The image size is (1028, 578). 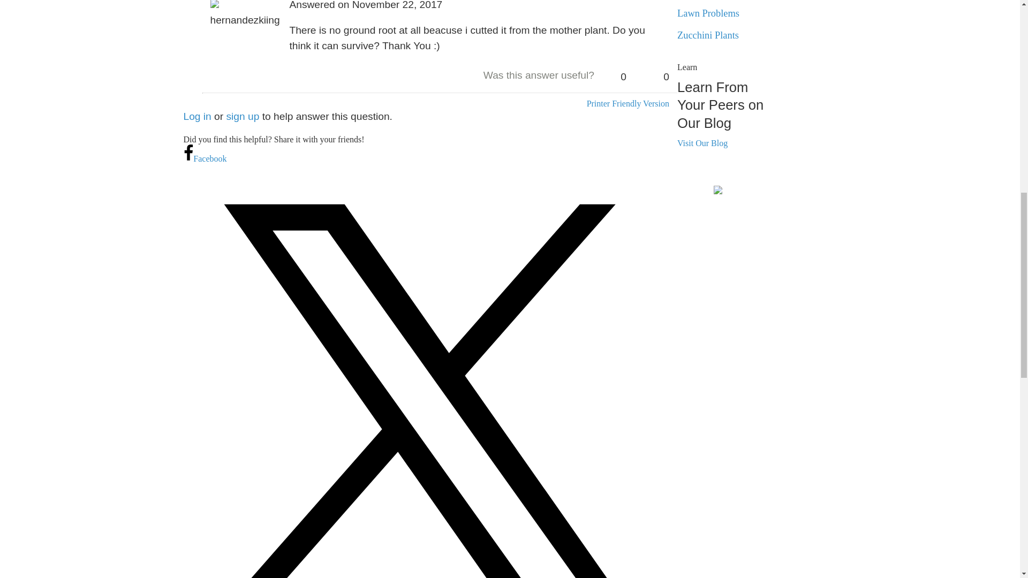 I want to click on Facebook, so click(x=205, y=158).